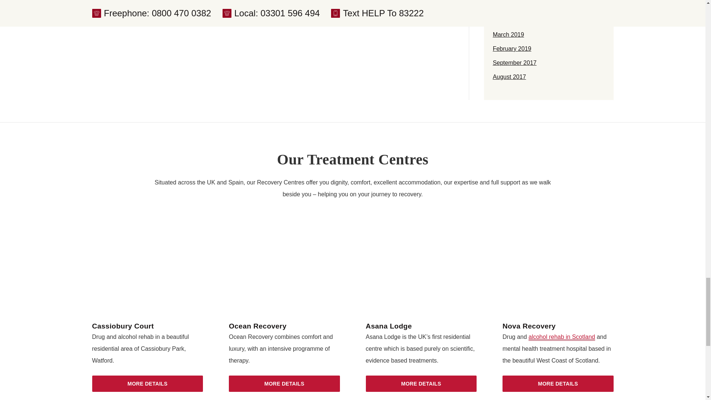 The width and height of the screenshot is (711, 400). Describe the element at coordinates (529, 326) in the screenshot. I see `Nova Recovery` at that location.